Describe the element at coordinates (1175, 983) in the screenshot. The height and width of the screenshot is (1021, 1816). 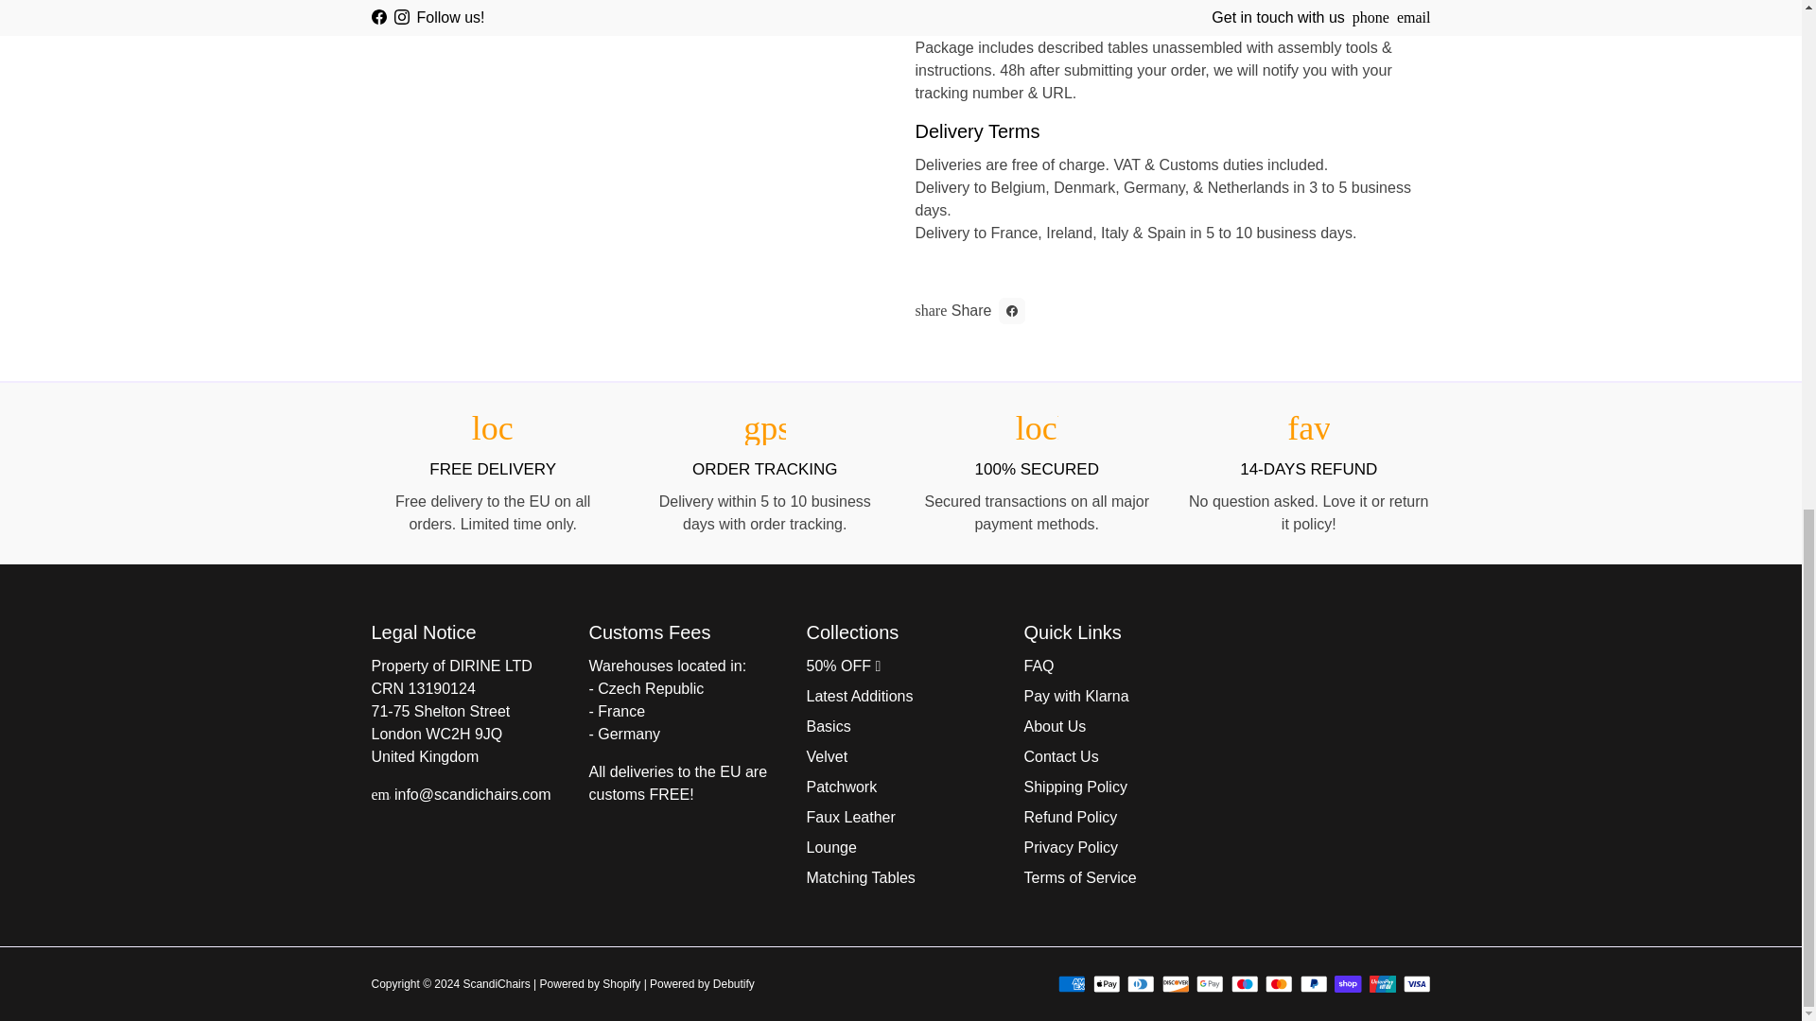
I see `Discover` at that location.